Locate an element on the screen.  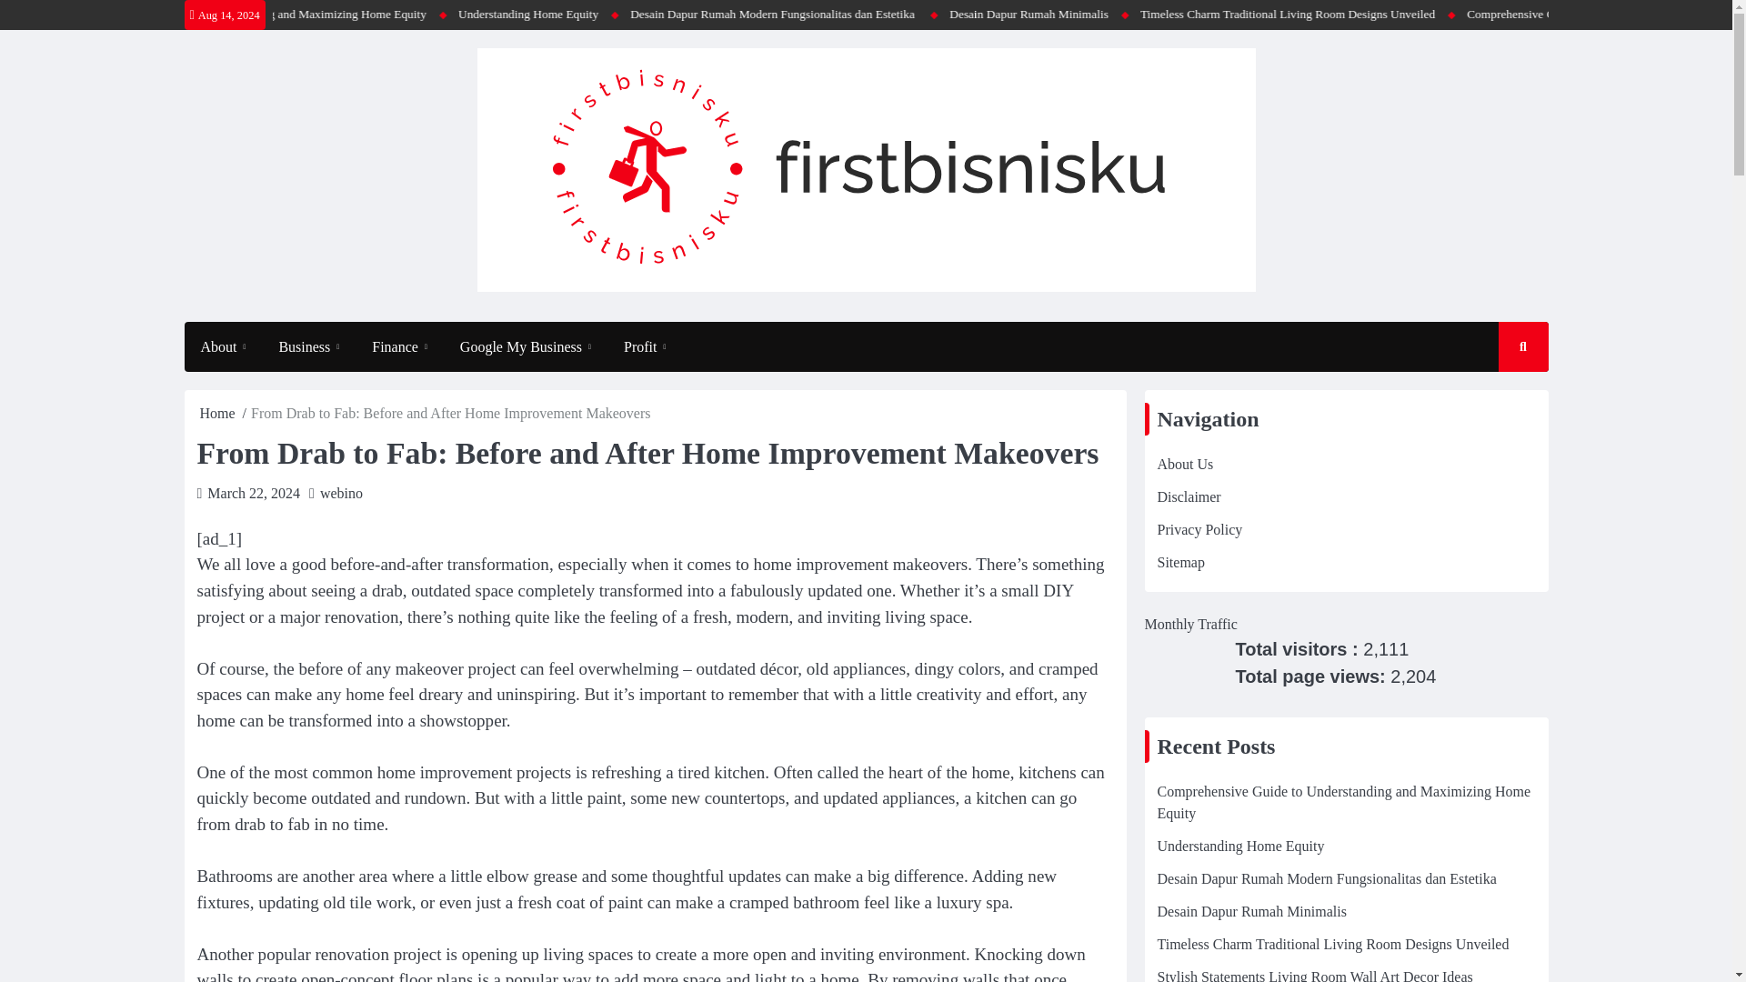
Desain Dapur Rumah Minimalis is located at coordinates (1231, 15).